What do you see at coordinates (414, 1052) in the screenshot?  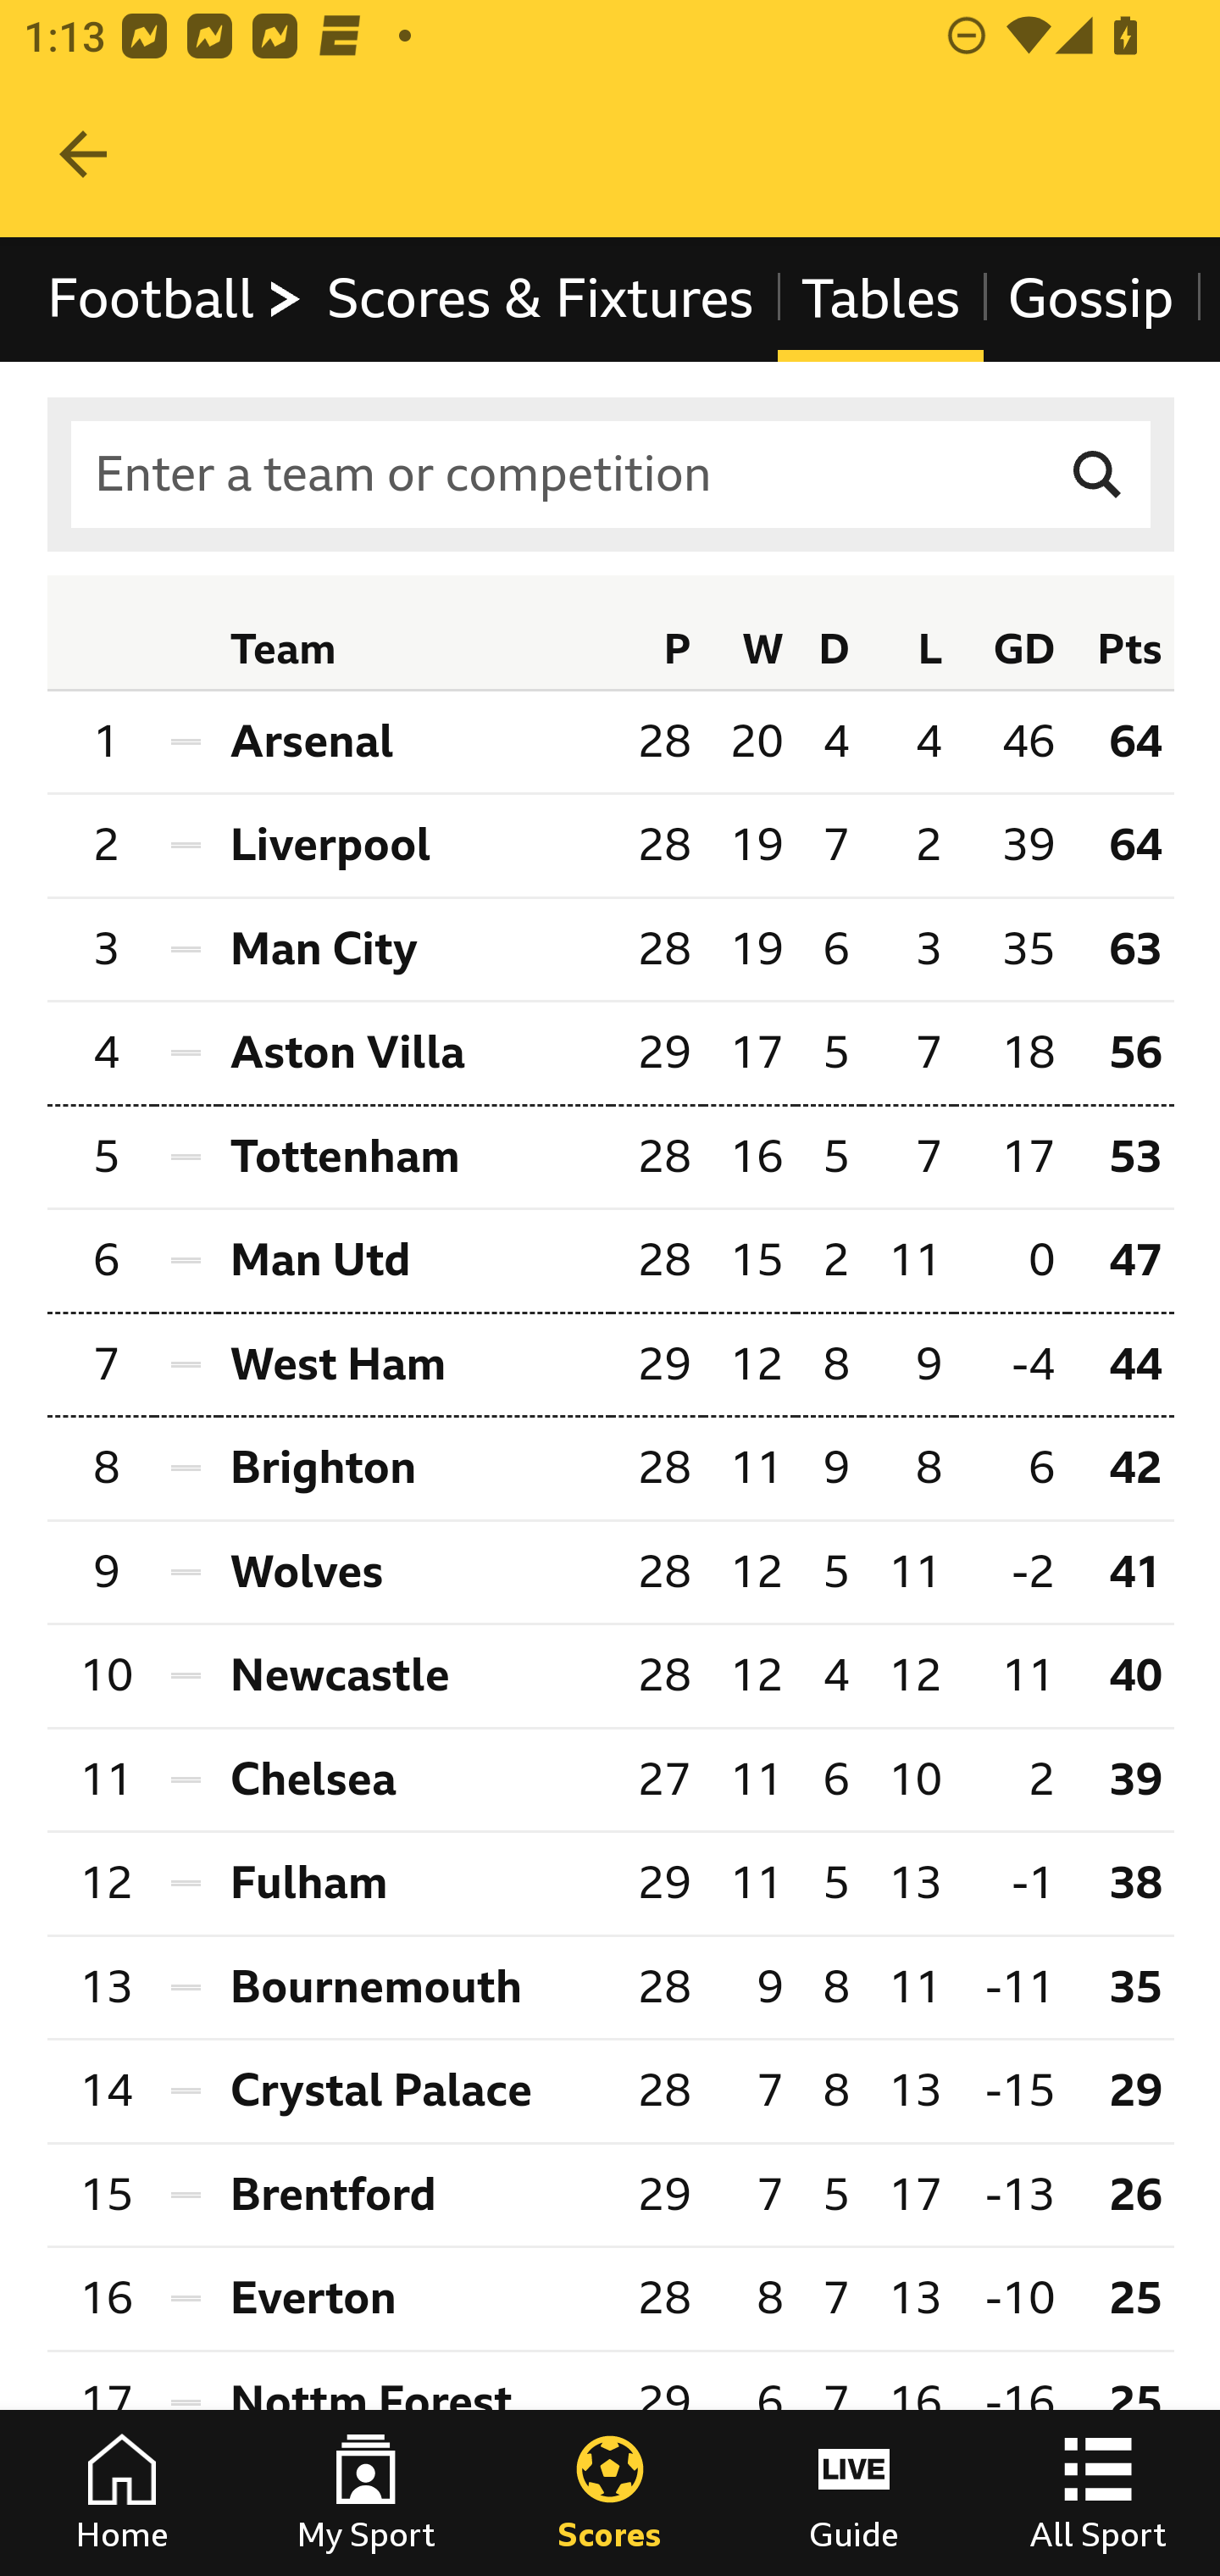 I see `Aston Villa` at bounding box center [414, 1052].